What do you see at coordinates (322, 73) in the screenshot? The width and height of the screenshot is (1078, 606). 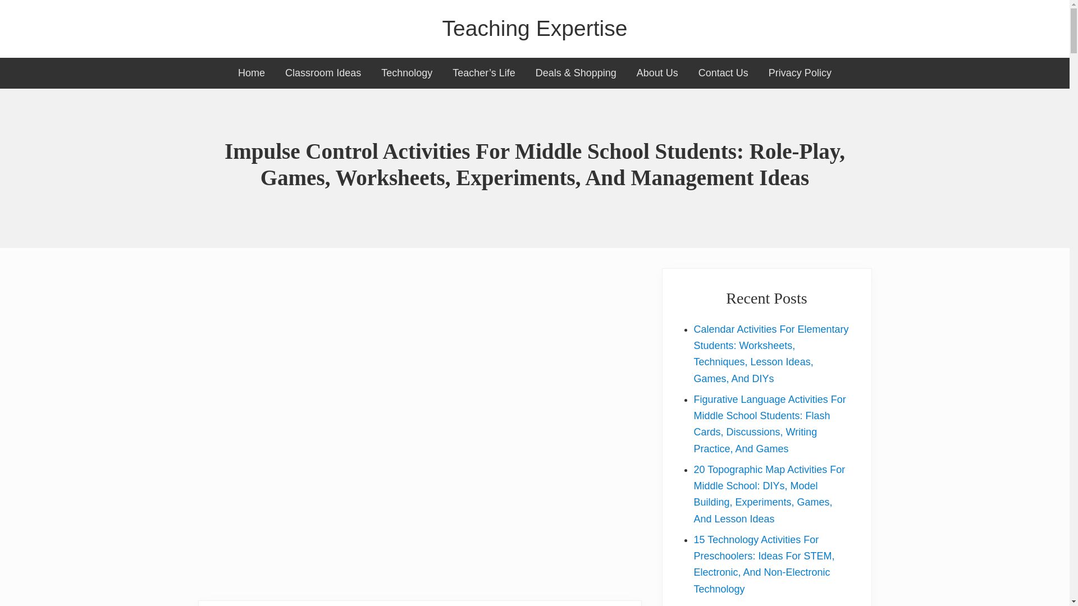 I see `Classroom Ideas` at bounding box center [322, 73].